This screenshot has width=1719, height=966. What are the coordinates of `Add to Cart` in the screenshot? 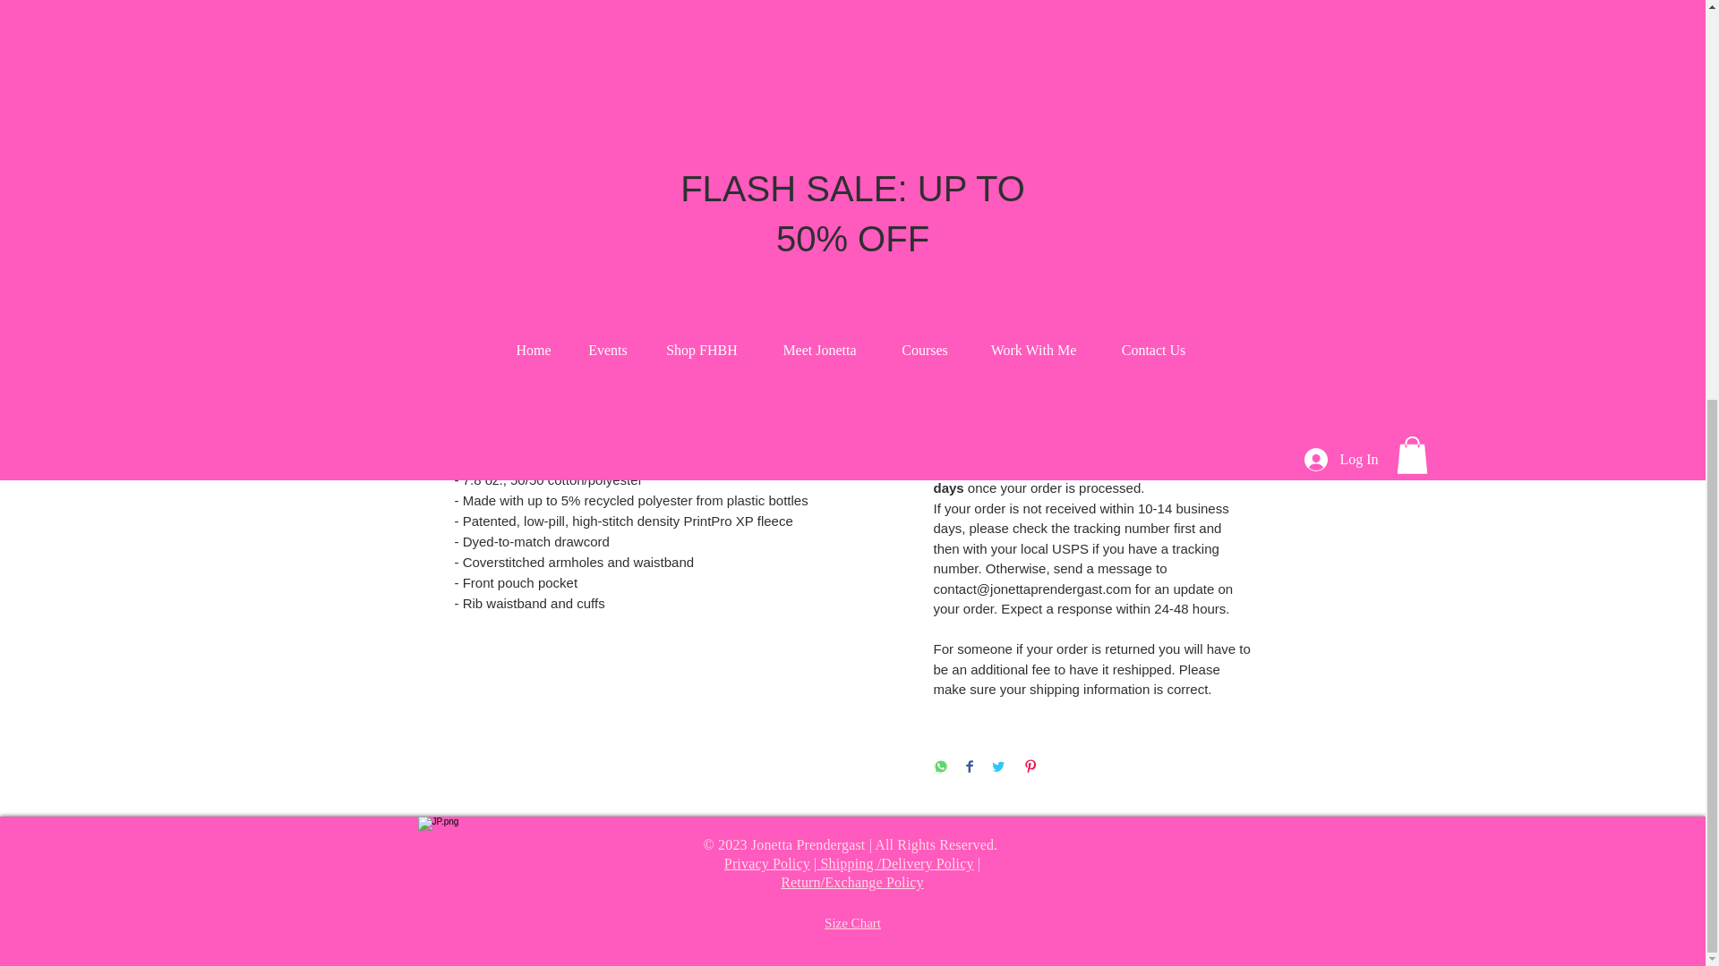 It's located at (1092, 283).